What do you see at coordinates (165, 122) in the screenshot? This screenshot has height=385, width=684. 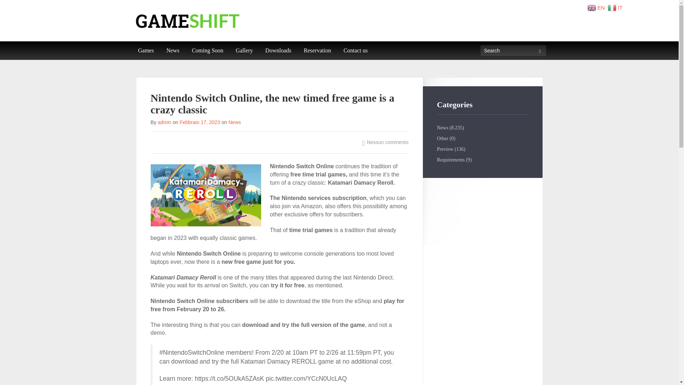 I see `Articoli scritti da: admin` at bounding box center [165, 122].